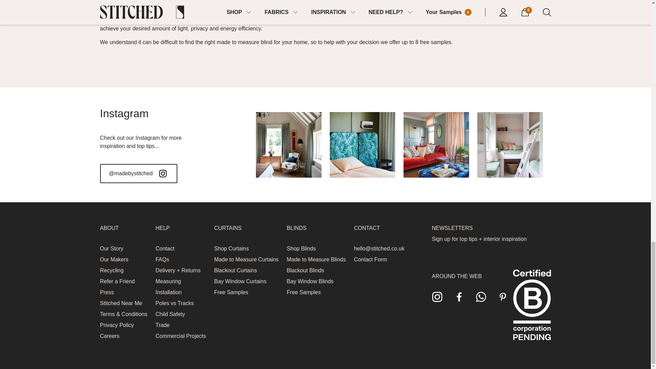 The height and width of the screenshot is (369, 656). What do you see at coordinates (503, 297) in the screenshot?
I see `pinterest logo` at bounding box center [503, 297].